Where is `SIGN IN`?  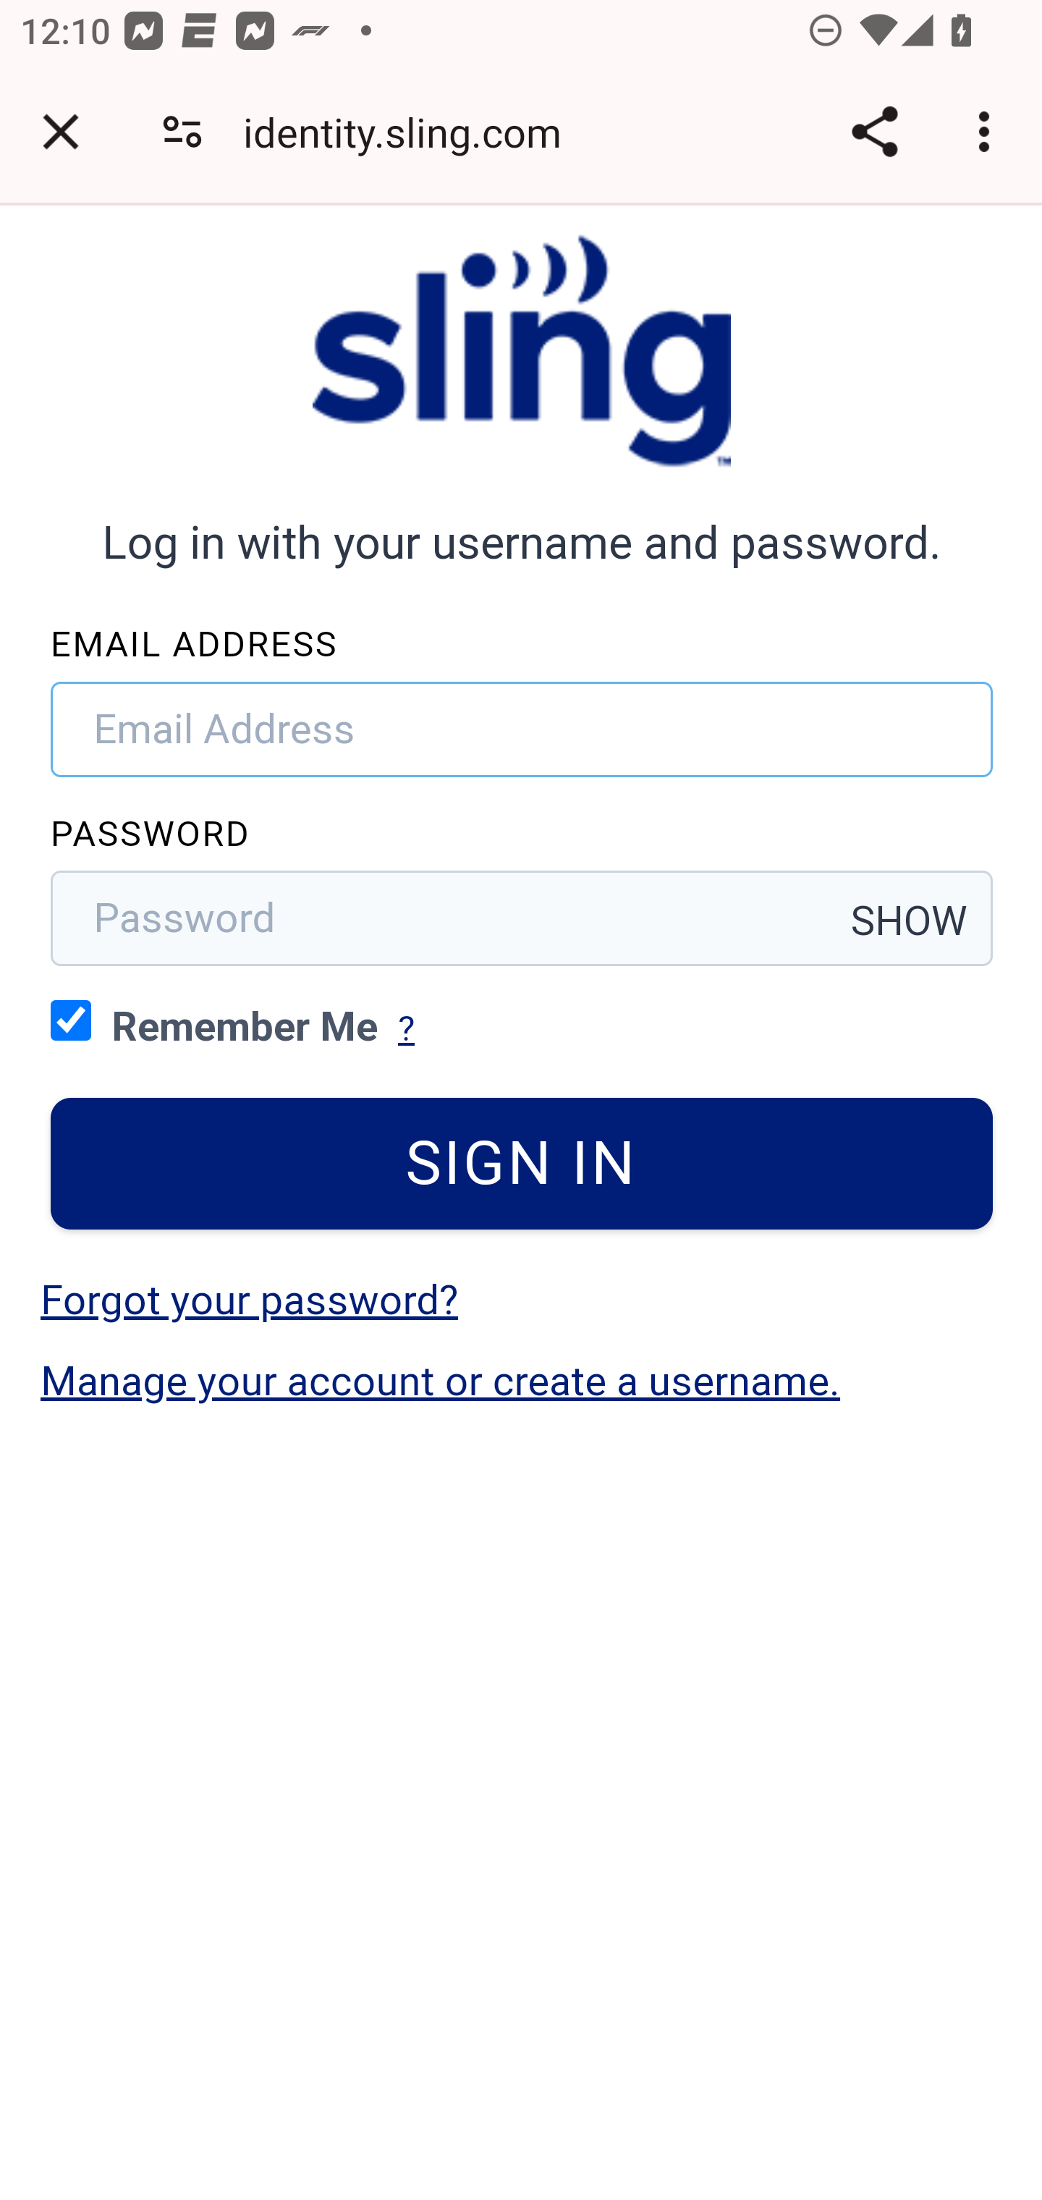
SIGN IN is located at coordinates (522, 1164).